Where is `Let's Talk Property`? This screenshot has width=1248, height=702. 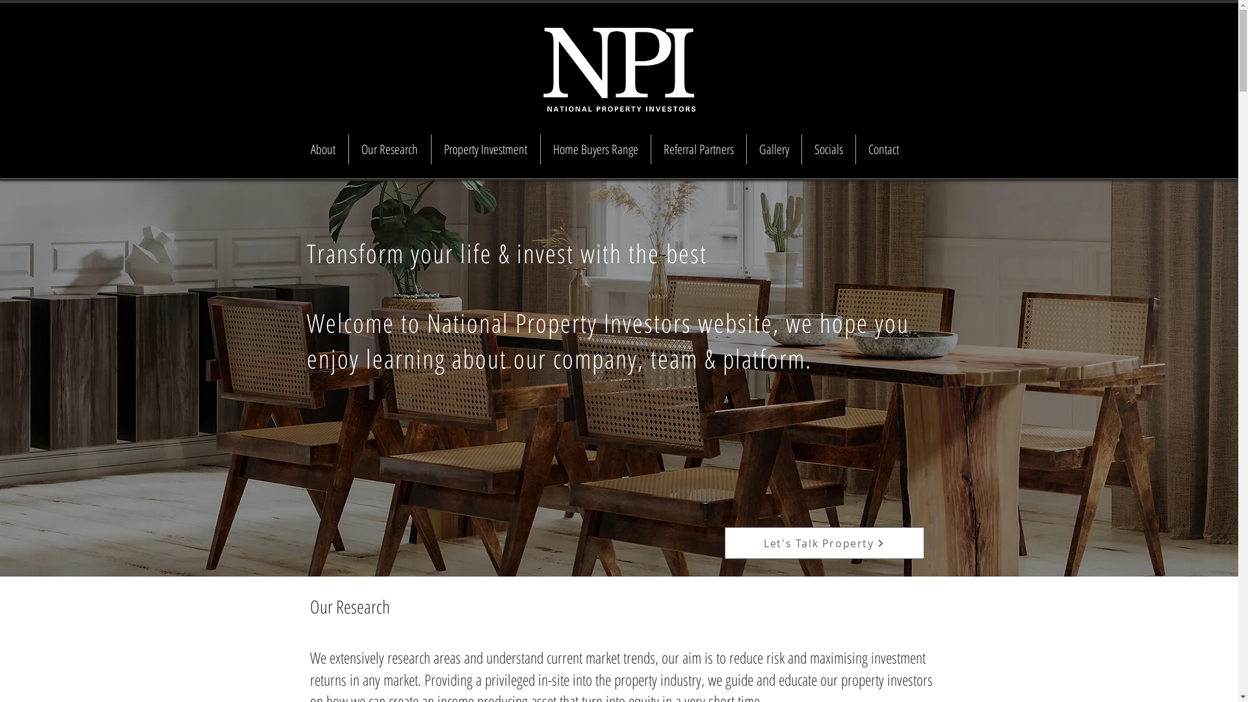
Let's Talk Property is located at coordinates (824, 543).